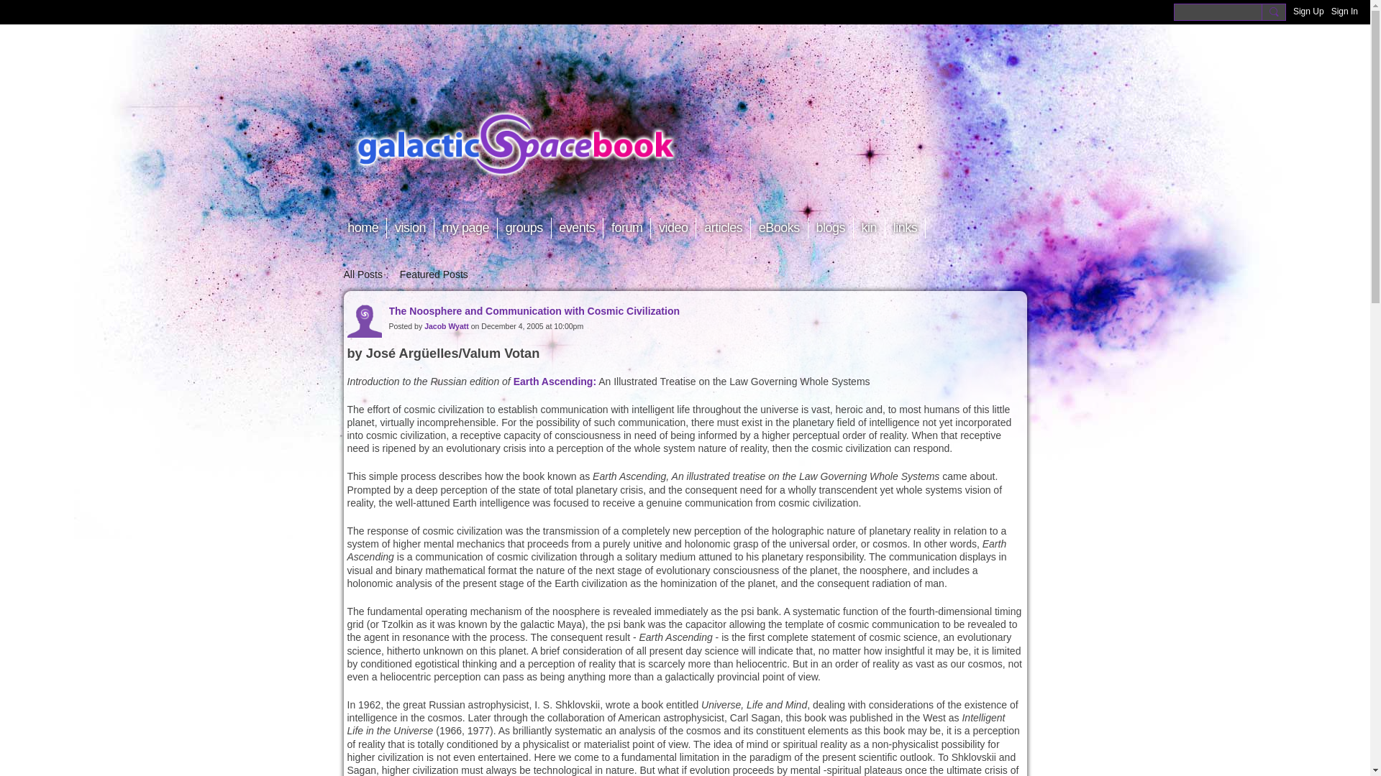 The width and height of the screenshot is (1381, 776). Describe the element at coordinates (724, 228) in the screenshot. I see `articles` at that location.